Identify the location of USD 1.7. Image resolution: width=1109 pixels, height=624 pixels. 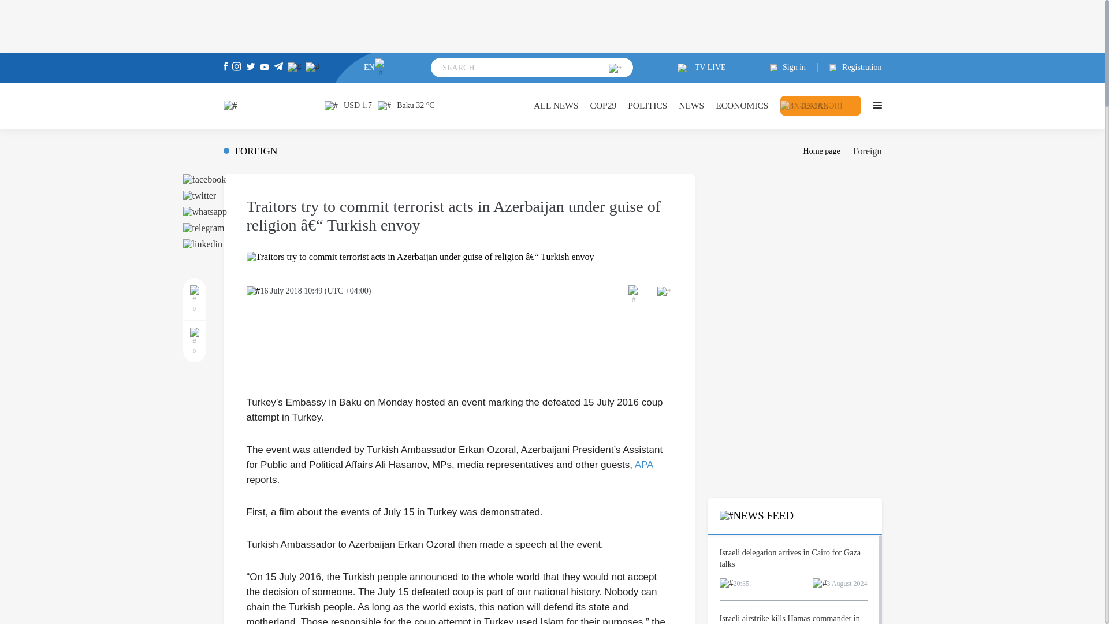
(348, 105).